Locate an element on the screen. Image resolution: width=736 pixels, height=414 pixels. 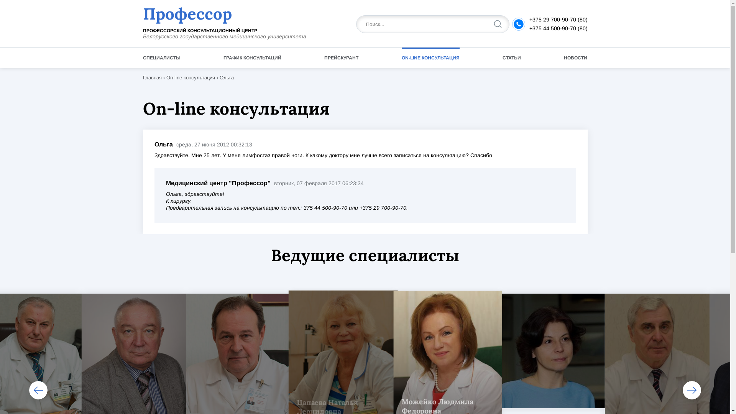
+375 44 500-90-70 (80) is located at coordinates (558, 28).